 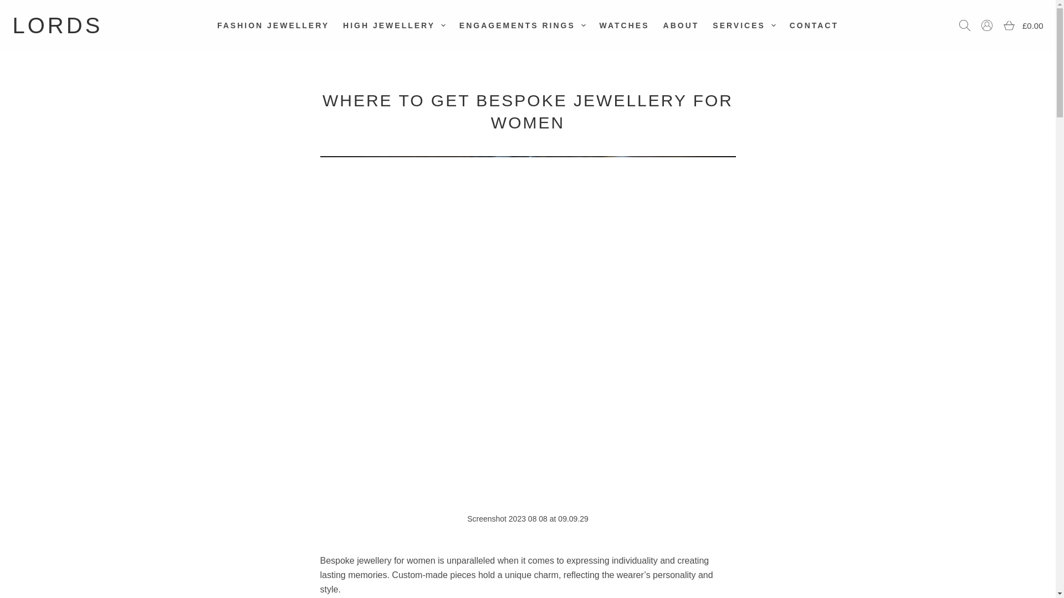 What do you see at coordinates (528, 112) in the screenshot?
I see `Where To Get Bespoke Jewellery For Women` at bounding box center [528, 112].